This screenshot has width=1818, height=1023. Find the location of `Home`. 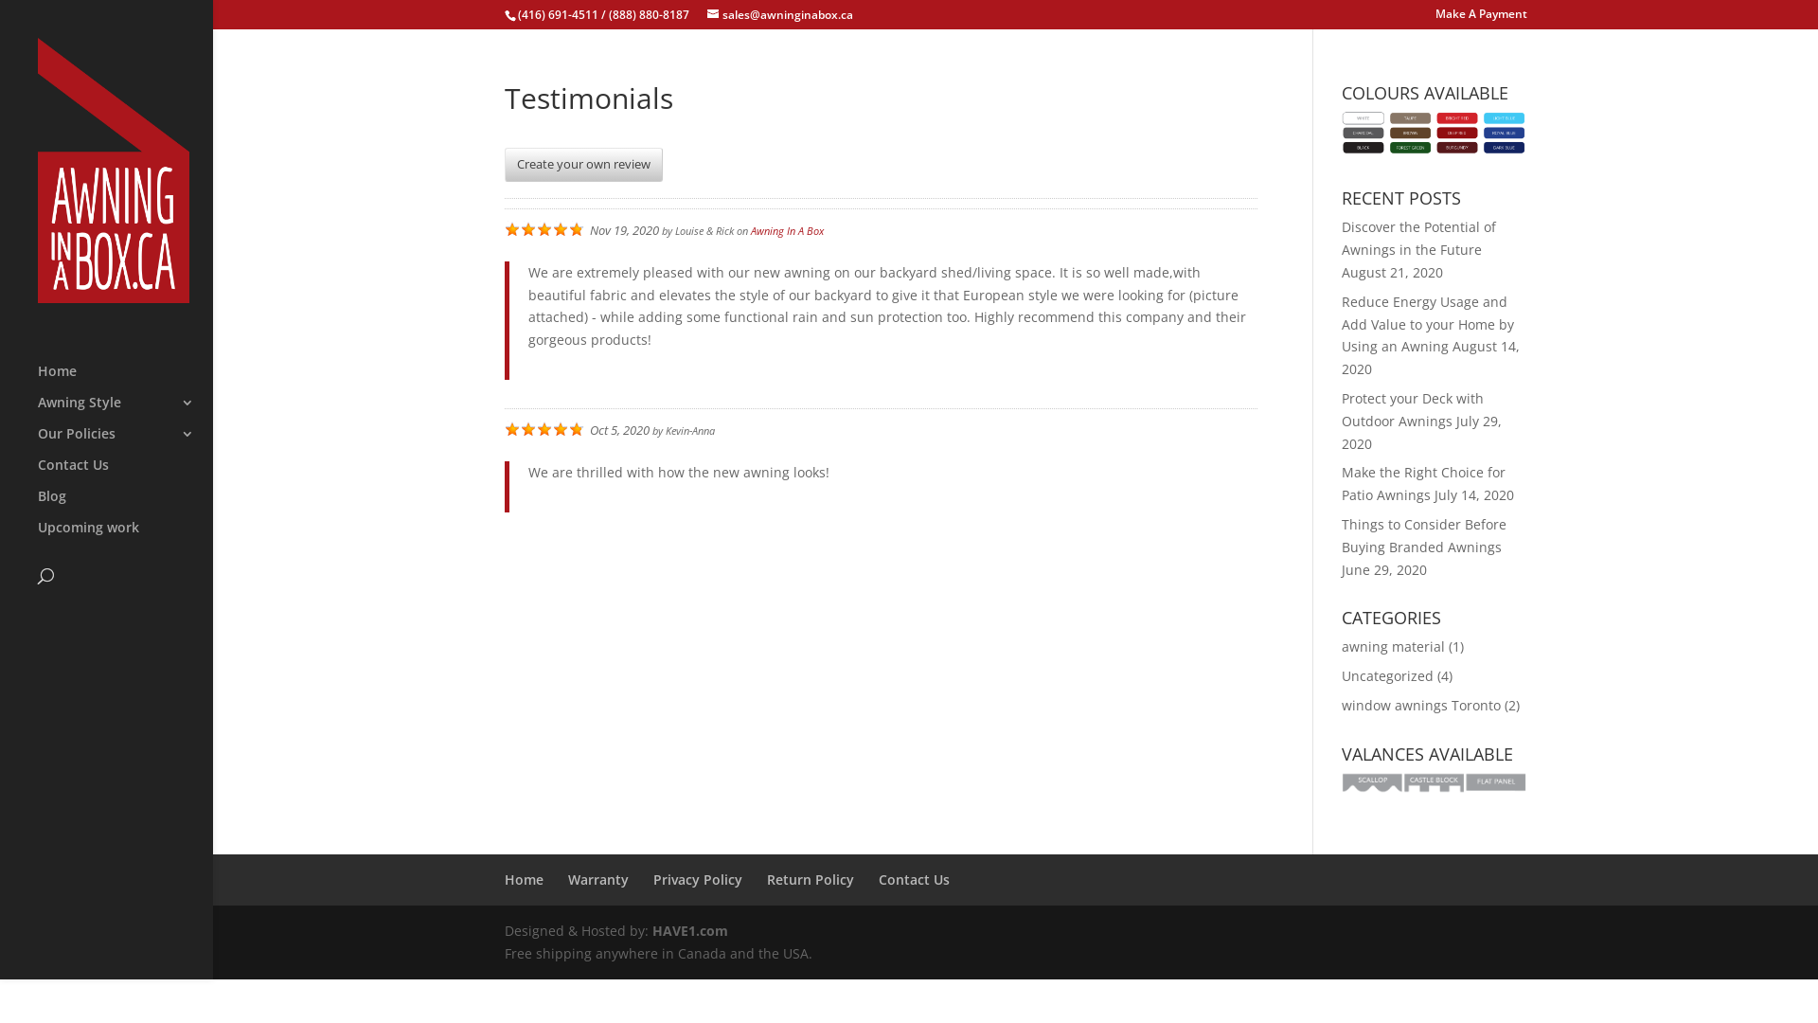

Home is located at coordinates (125, 380).